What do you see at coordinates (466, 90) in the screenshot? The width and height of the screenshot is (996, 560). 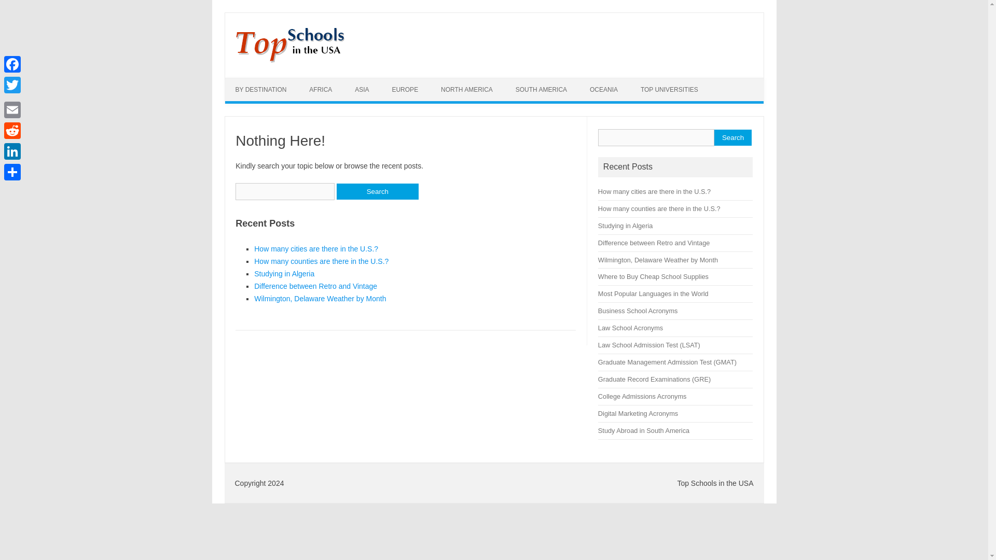 I see `NORTH AMERICA` at bounding box center [466, 90].